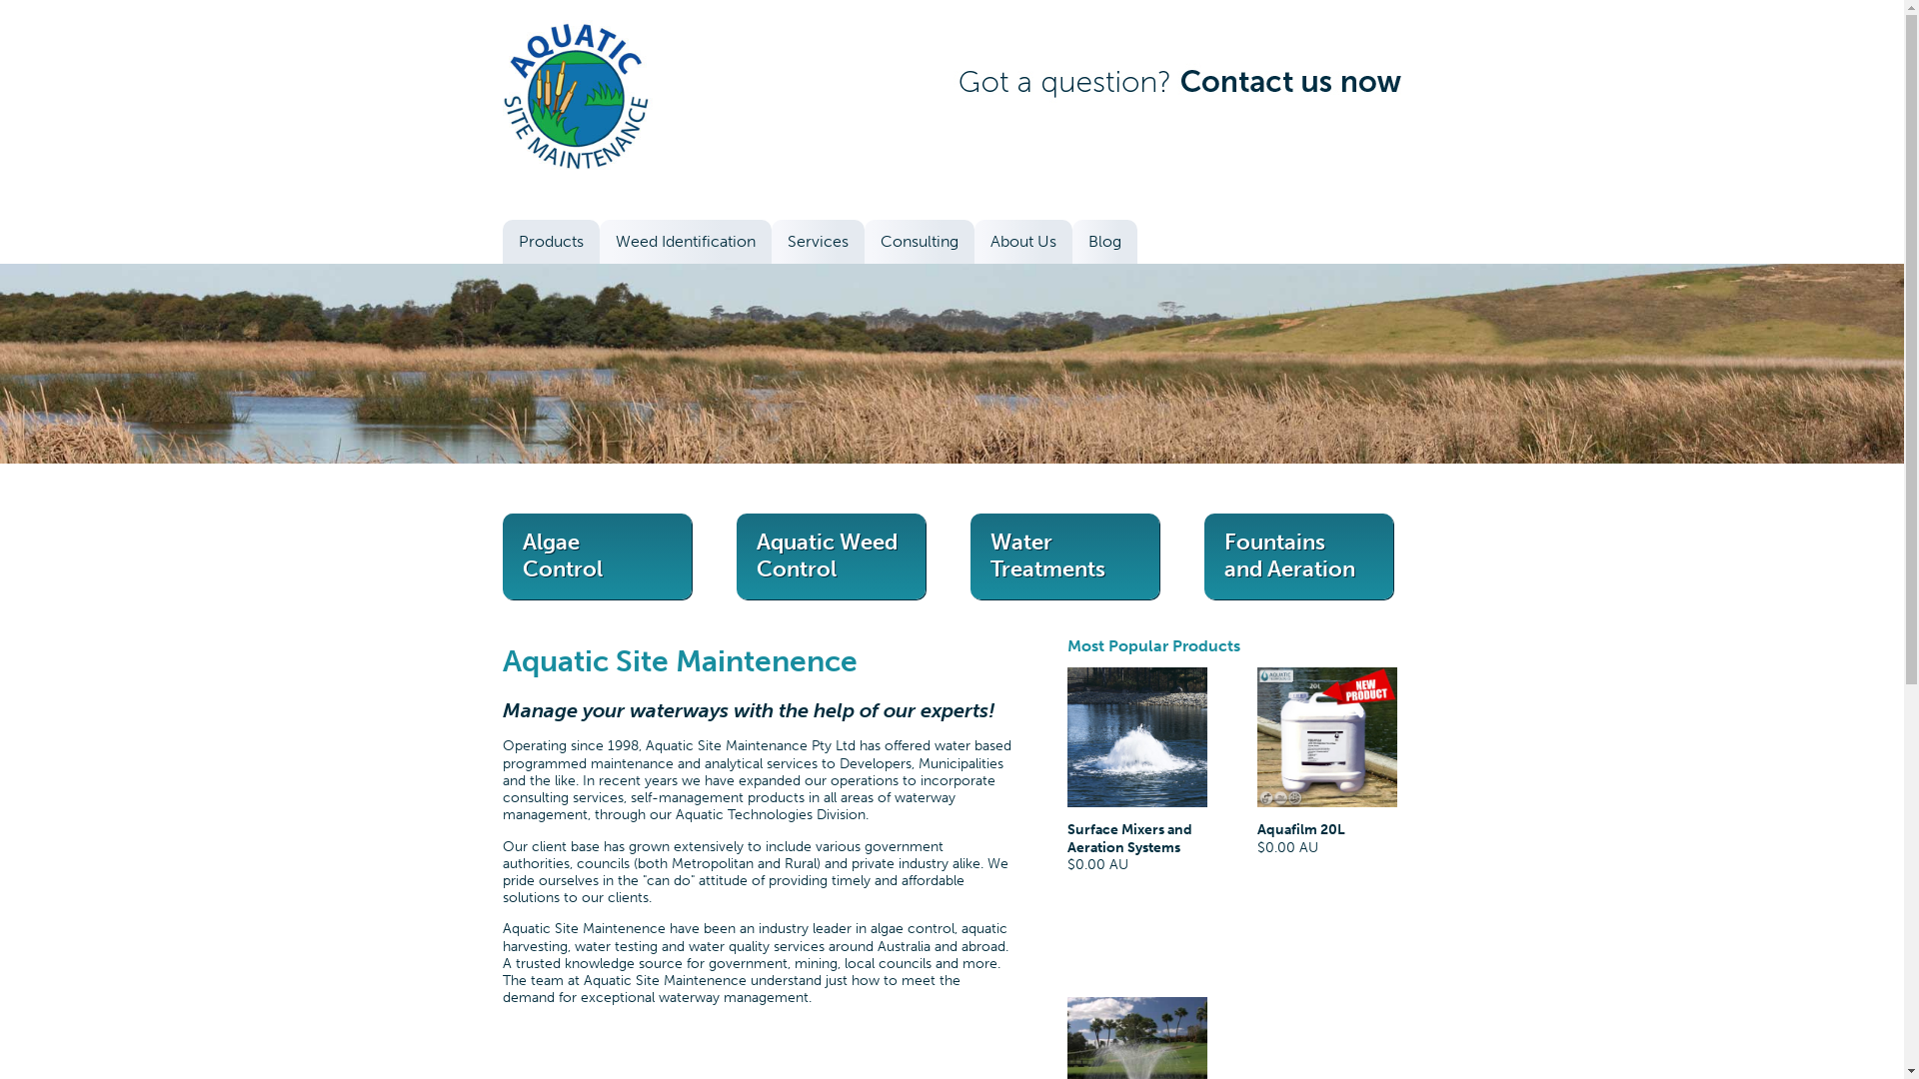 Image resolution: width=1919 pixels, height=1079 pixels. I want to click on Surface Mixers and Aeration Systems
$0.00 AU, so click(1137, 801).